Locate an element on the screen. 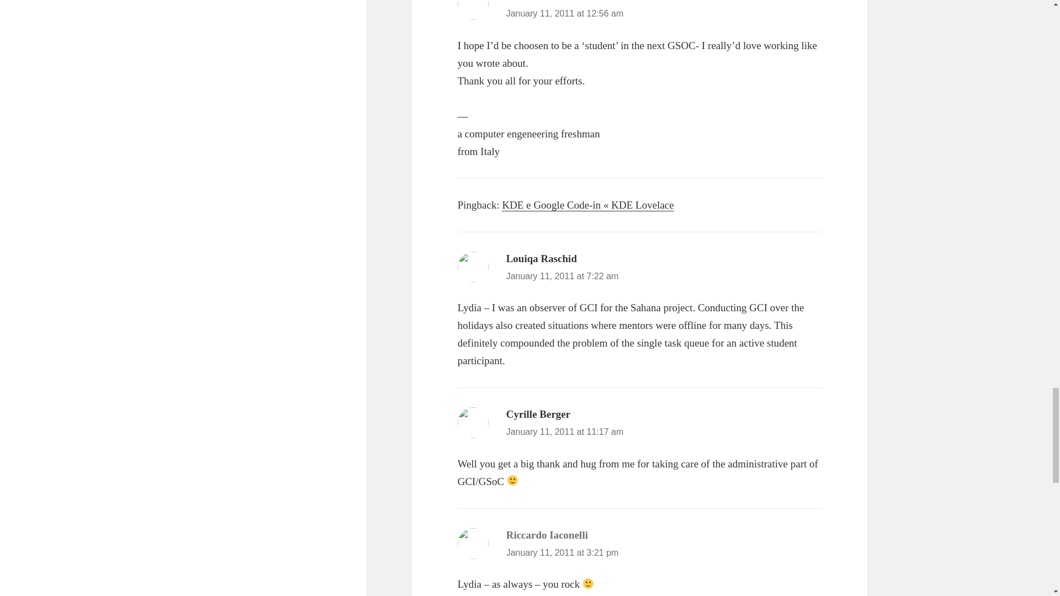 This screenshot has height=596, width=1060. January 11, 2011 at 11:17 am is located at coordinates (565, 432).